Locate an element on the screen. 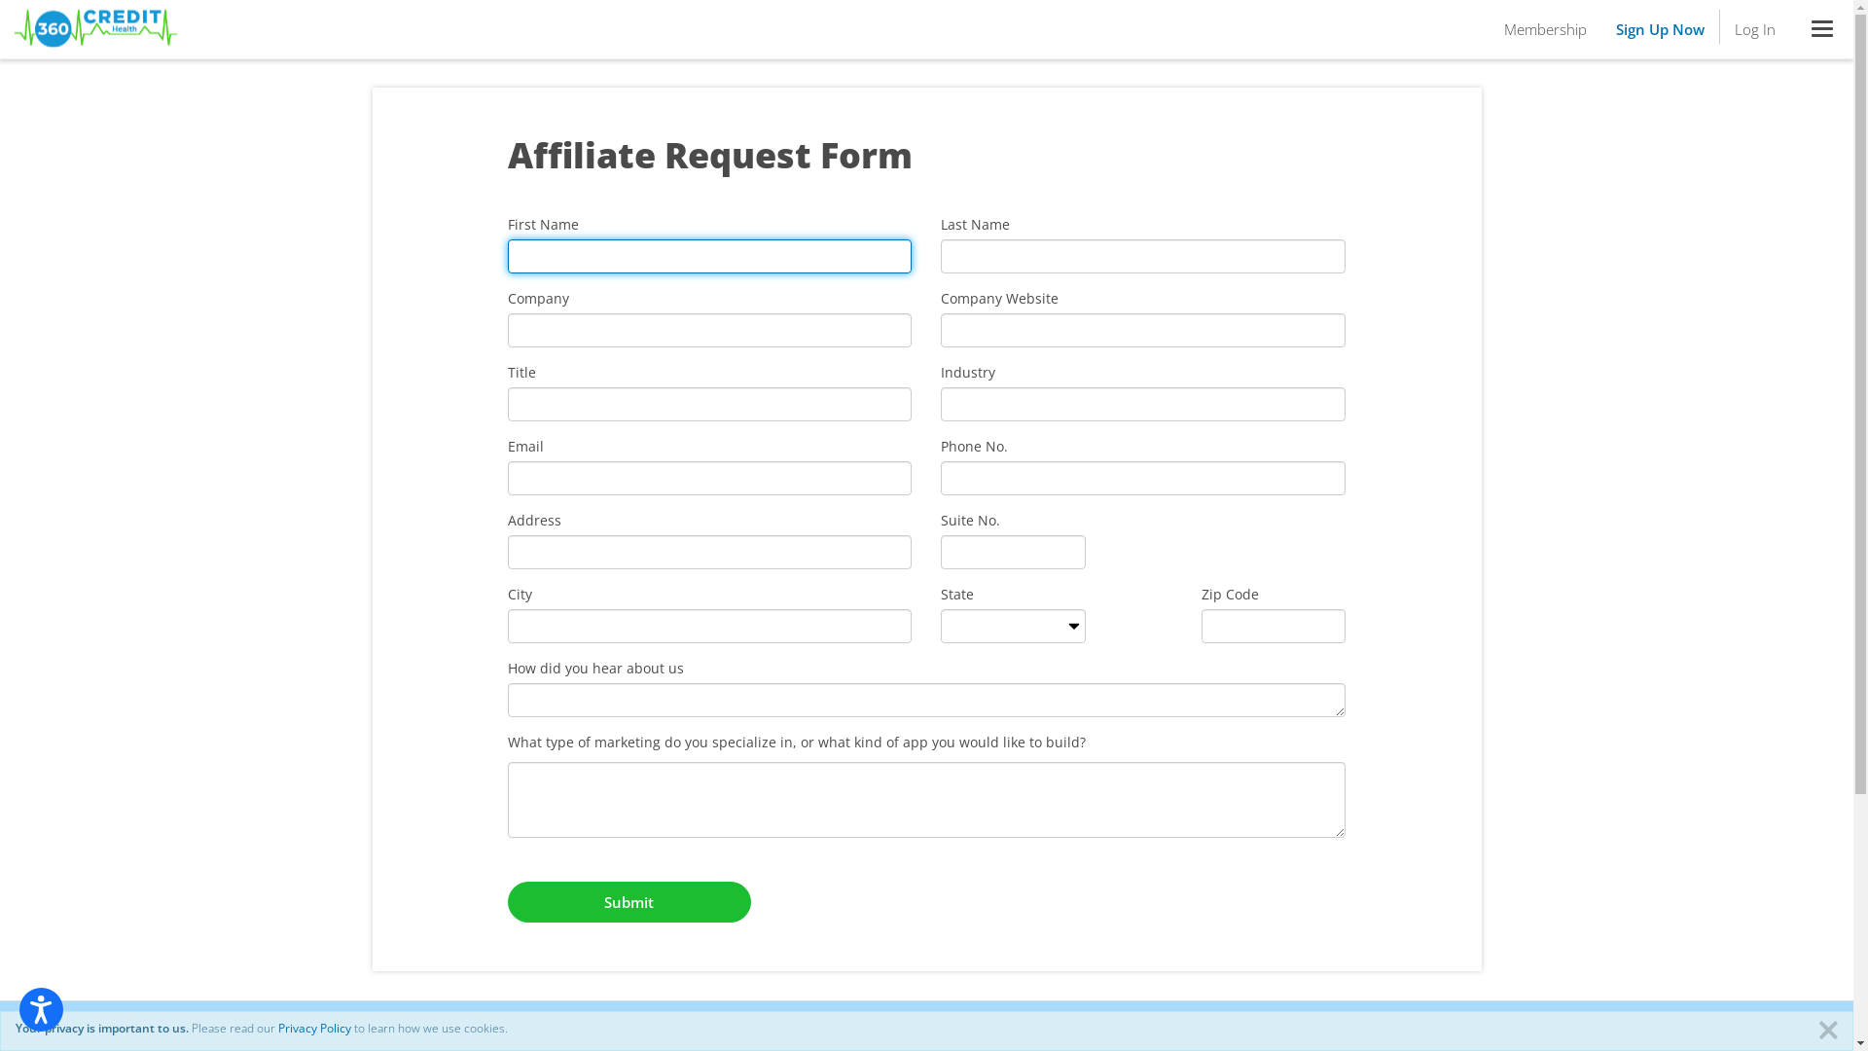 The width and height of the screenshot is (1868, 1051). Privacy Policy is located at coordinates (315, 1028).